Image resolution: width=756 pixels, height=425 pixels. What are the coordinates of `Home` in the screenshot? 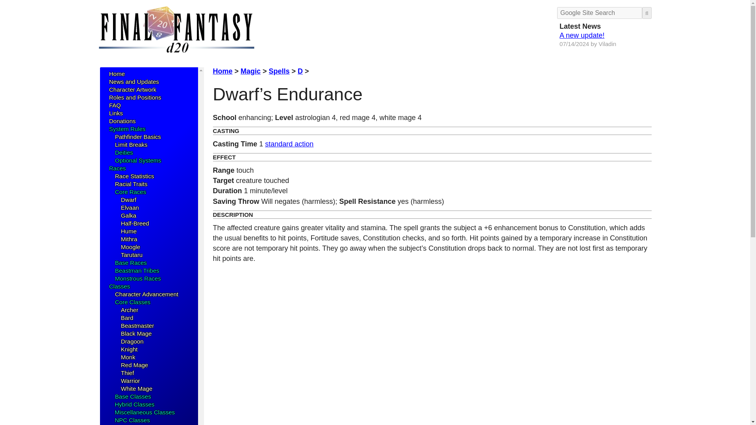 It's located at (117, 74).